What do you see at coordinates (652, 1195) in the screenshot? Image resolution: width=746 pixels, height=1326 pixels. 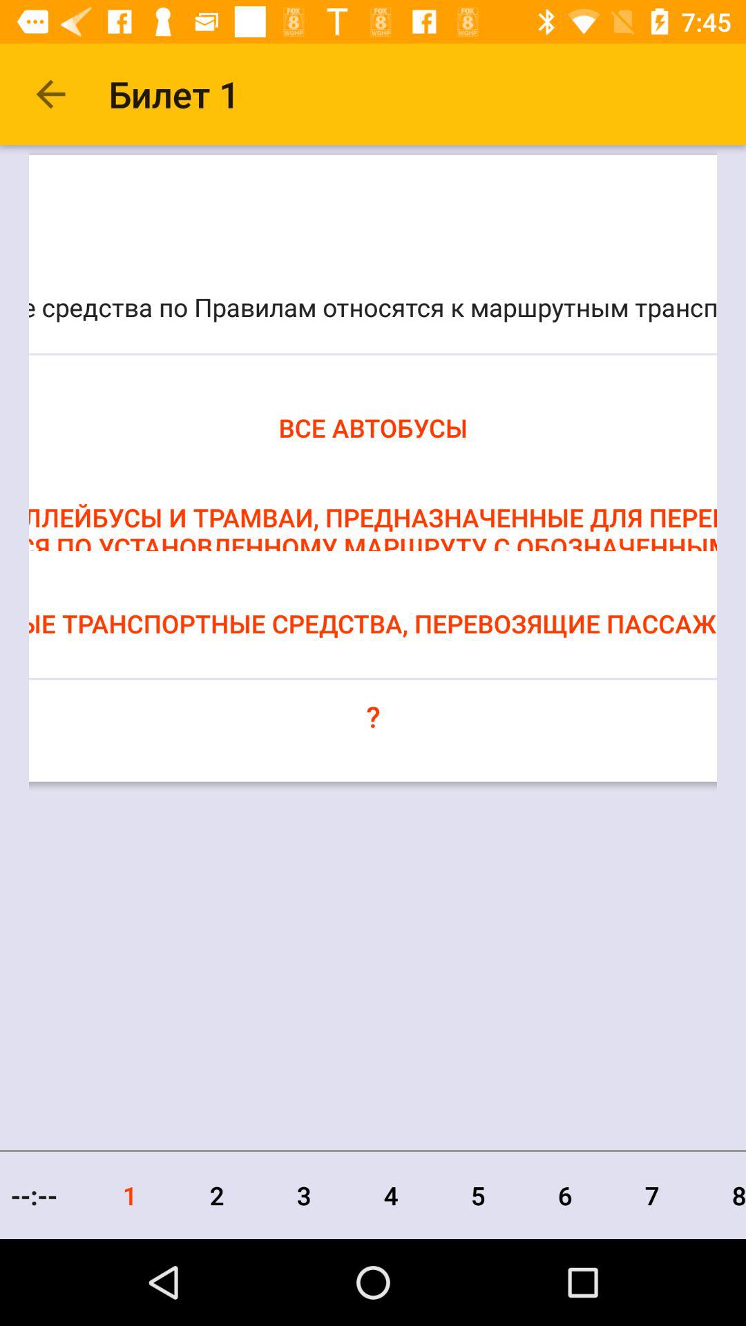 I see `click item to the left of 8 icon` at bounding box center [652, 1195].